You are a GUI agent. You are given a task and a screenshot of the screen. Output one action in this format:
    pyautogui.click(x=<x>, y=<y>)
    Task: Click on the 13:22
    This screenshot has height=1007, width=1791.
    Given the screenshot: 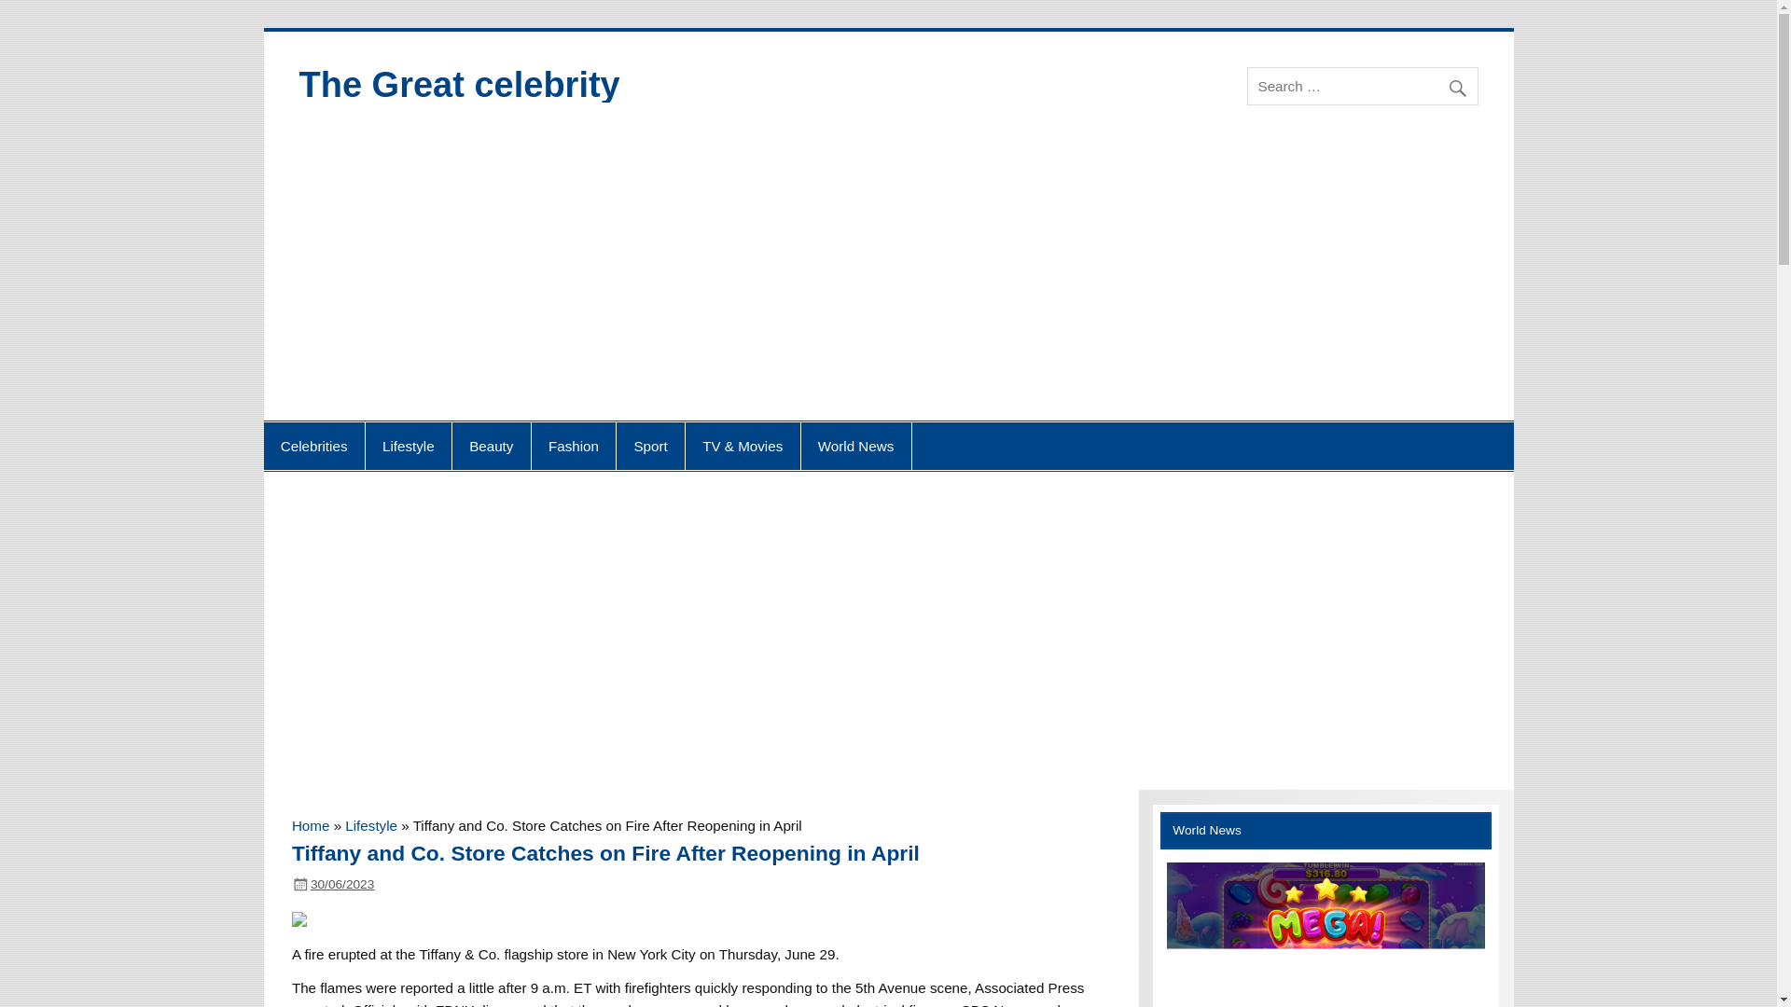 What is the action you would take?
    pyautogui.click(x=341, y=884)
    